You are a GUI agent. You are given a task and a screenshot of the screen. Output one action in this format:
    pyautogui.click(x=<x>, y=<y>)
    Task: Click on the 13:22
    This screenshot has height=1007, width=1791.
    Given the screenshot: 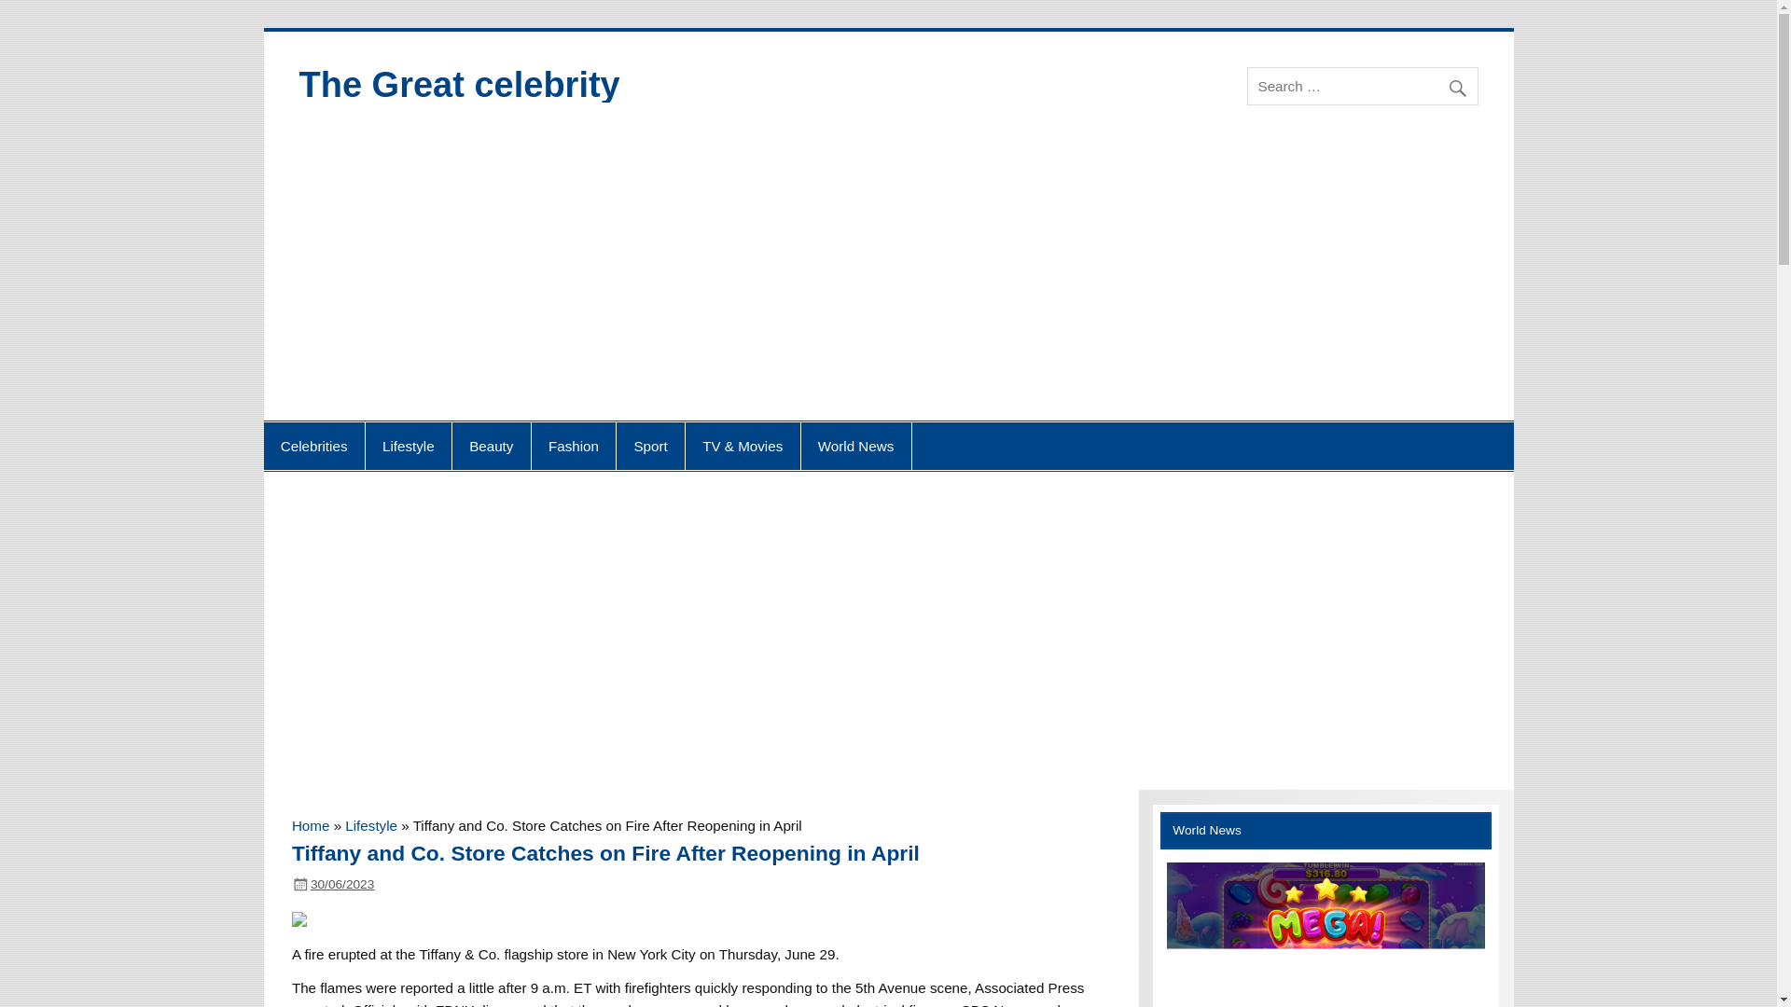 What is the action you would take?
    pyautogui.click(x=341, y=884)
    